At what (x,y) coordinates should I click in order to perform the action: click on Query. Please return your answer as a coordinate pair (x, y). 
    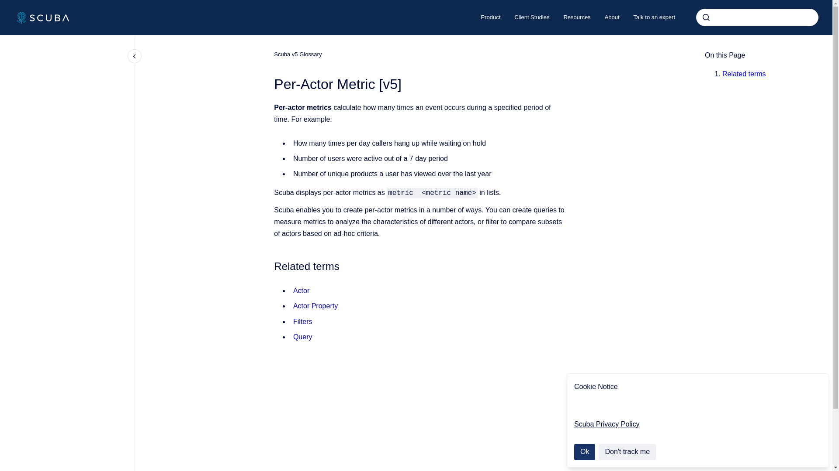
    Looking at the image, I should click on (302, 337).